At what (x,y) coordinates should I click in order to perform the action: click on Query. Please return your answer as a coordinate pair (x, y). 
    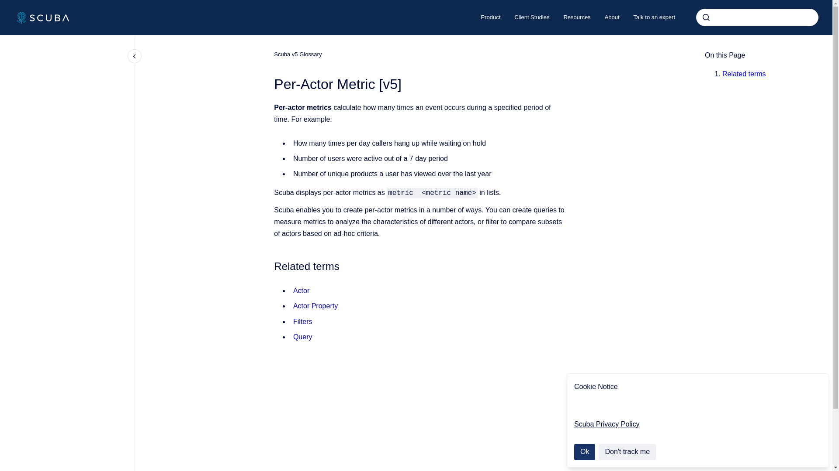
    Looking at the image, I should click on (302, 337).